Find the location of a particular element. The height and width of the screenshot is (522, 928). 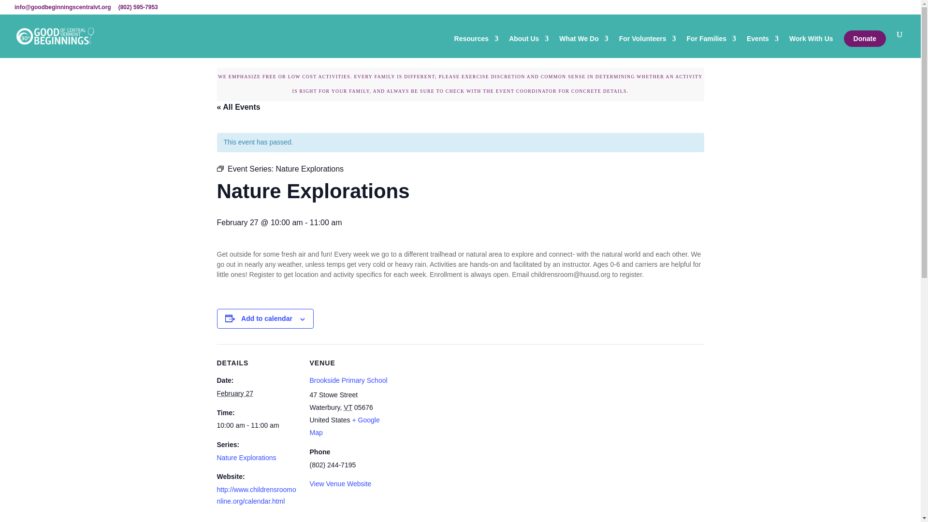

For Families is located at coordinates (711, 46).